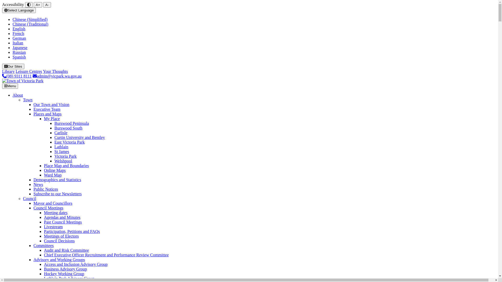 This screenshot has height=282, width=502. What do you see at coordinates (57, 180) in the screenshot?
I see `Demographics and Statistics` at bounding box center [57, 180].